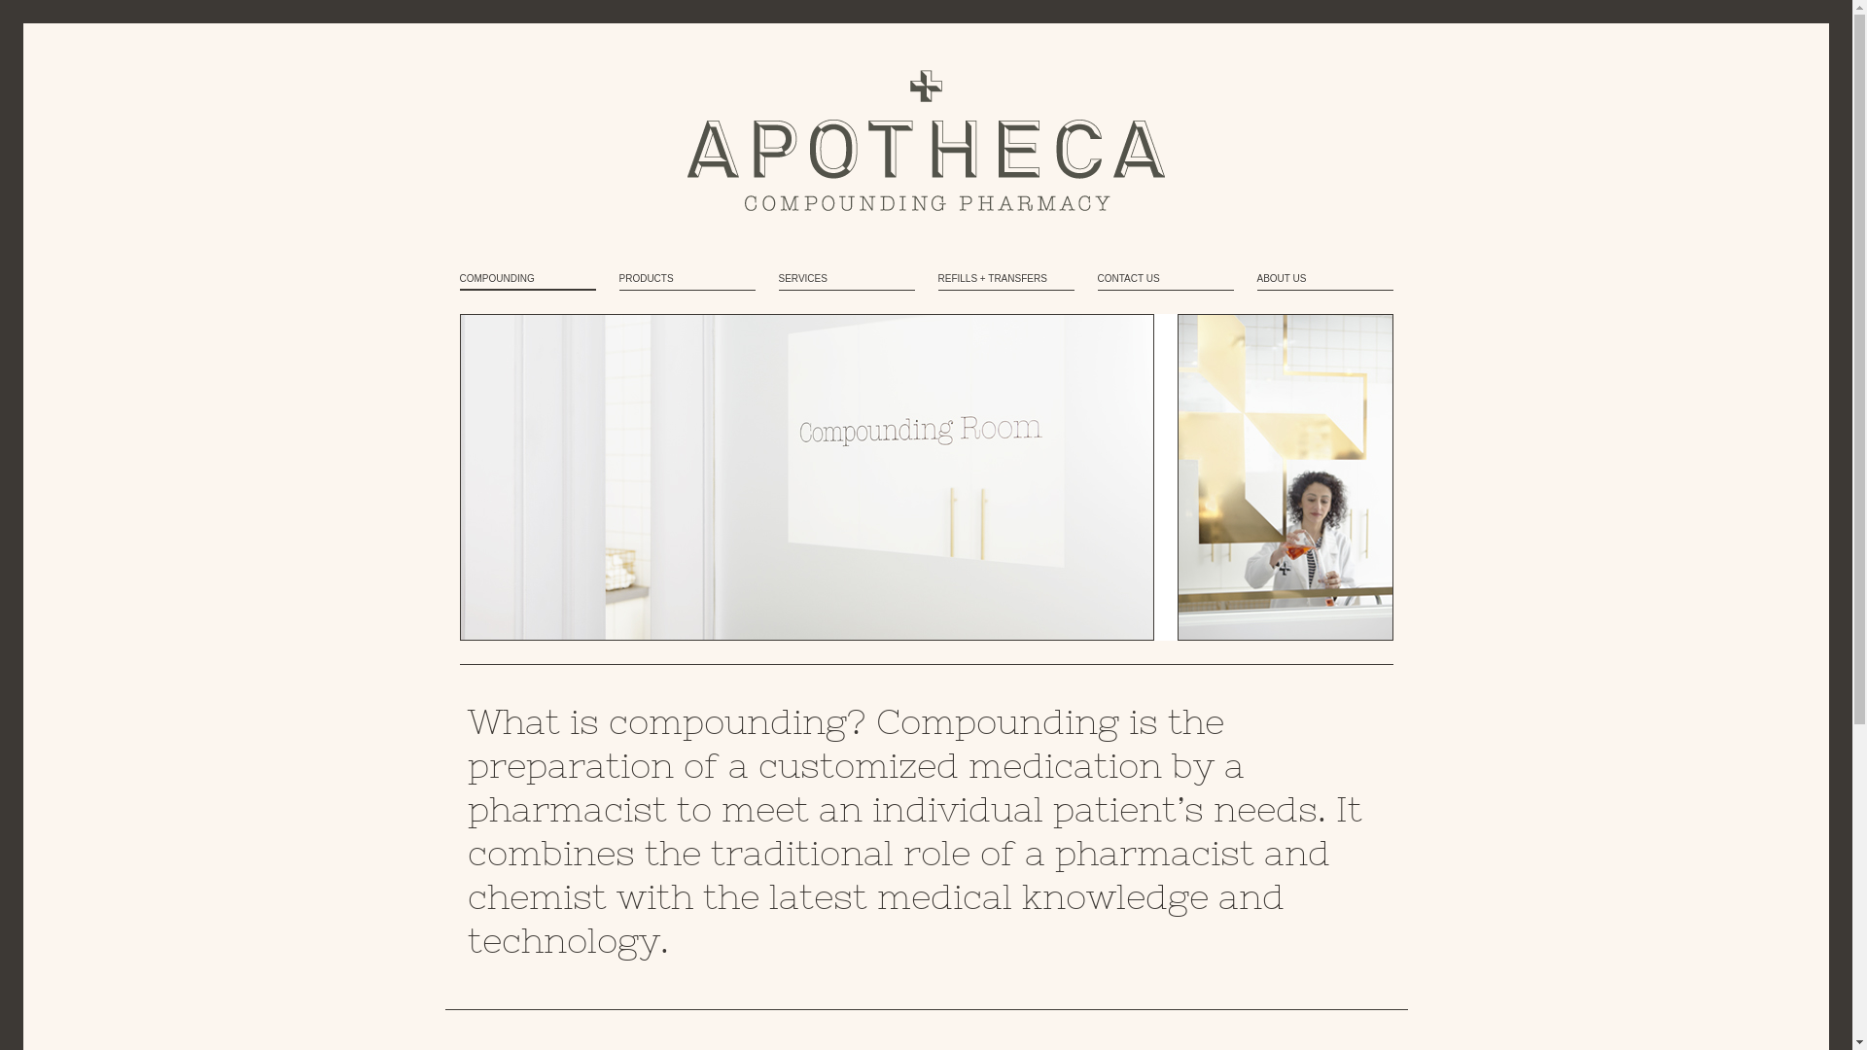 This screenshot has height=1050, width=1867. Describe the element at coordinates (1324, 280) in the screenshot. I see `ABOUT US` at that location.